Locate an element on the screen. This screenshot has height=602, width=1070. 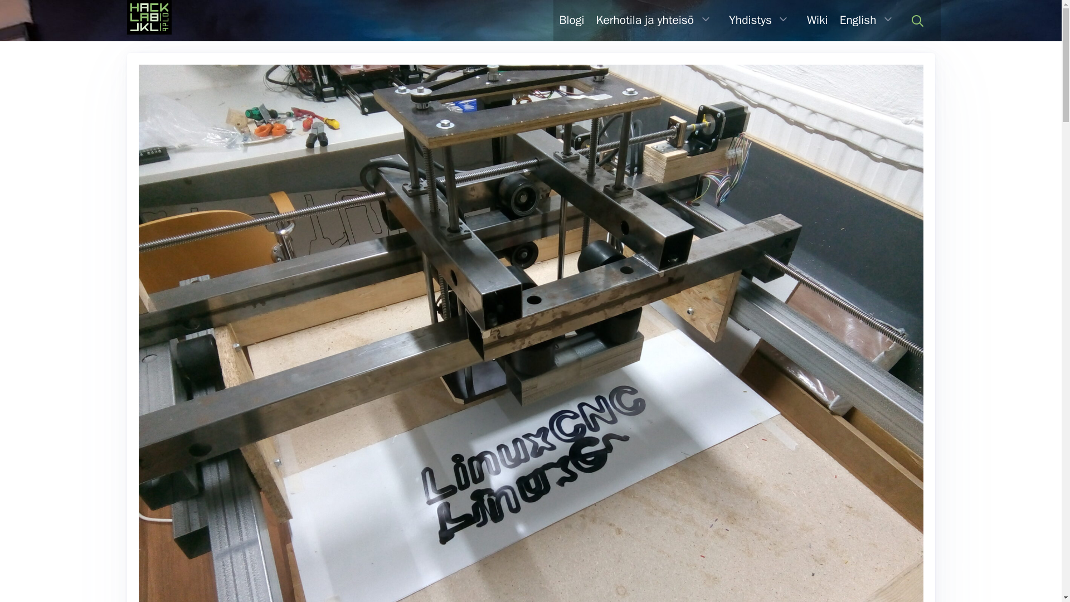
Blogi is located at coordinates (572, 20).